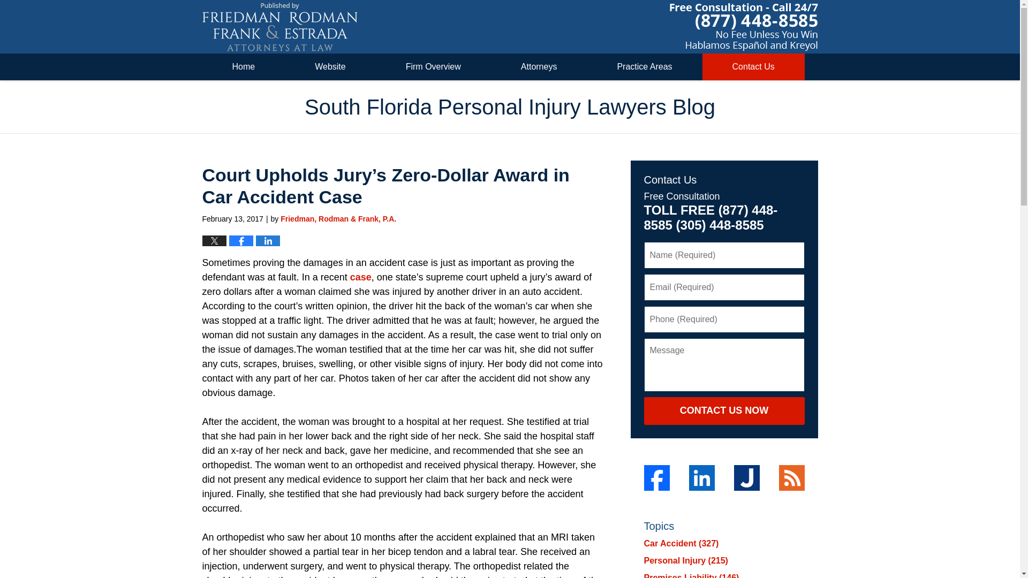 Image resolution: width=1028 pixels, height=578 pixels. Describe the element at coordinates (723, 410) in the screenshot. I see `CONTACT US NOW` at that location.